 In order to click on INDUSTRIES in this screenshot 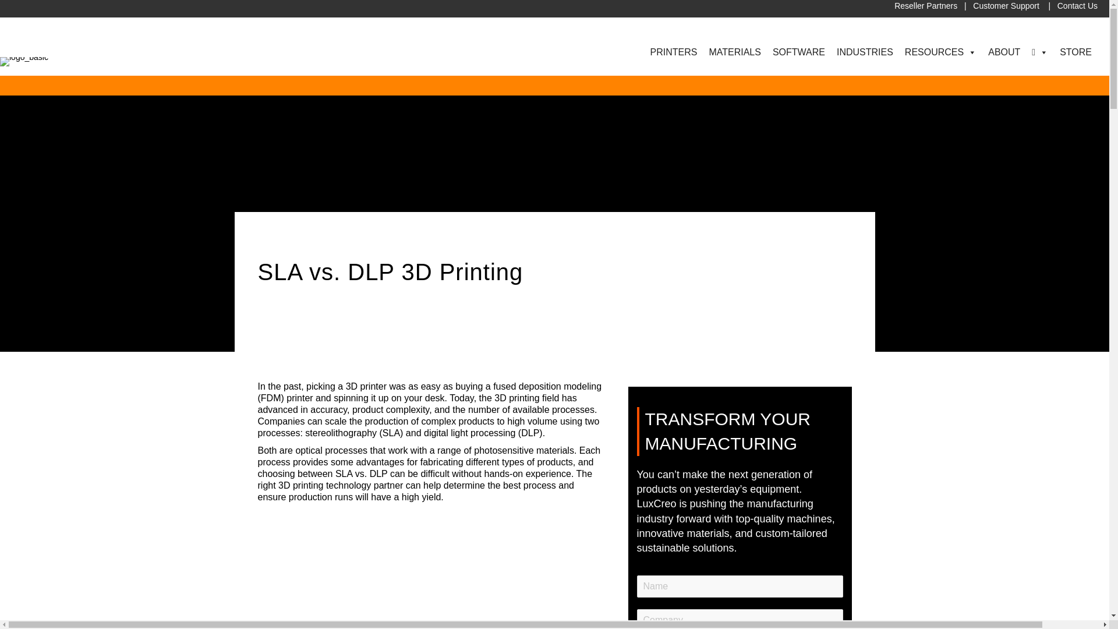, I will do `click(864, 52)`.